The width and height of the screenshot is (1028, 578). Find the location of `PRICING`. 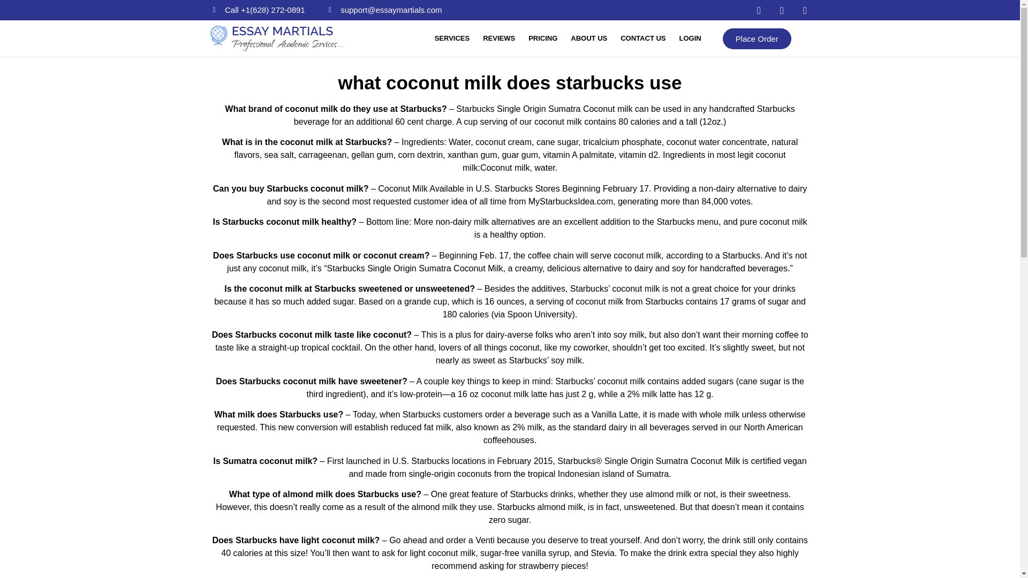

PRICING is located at coordinates (543, 39).